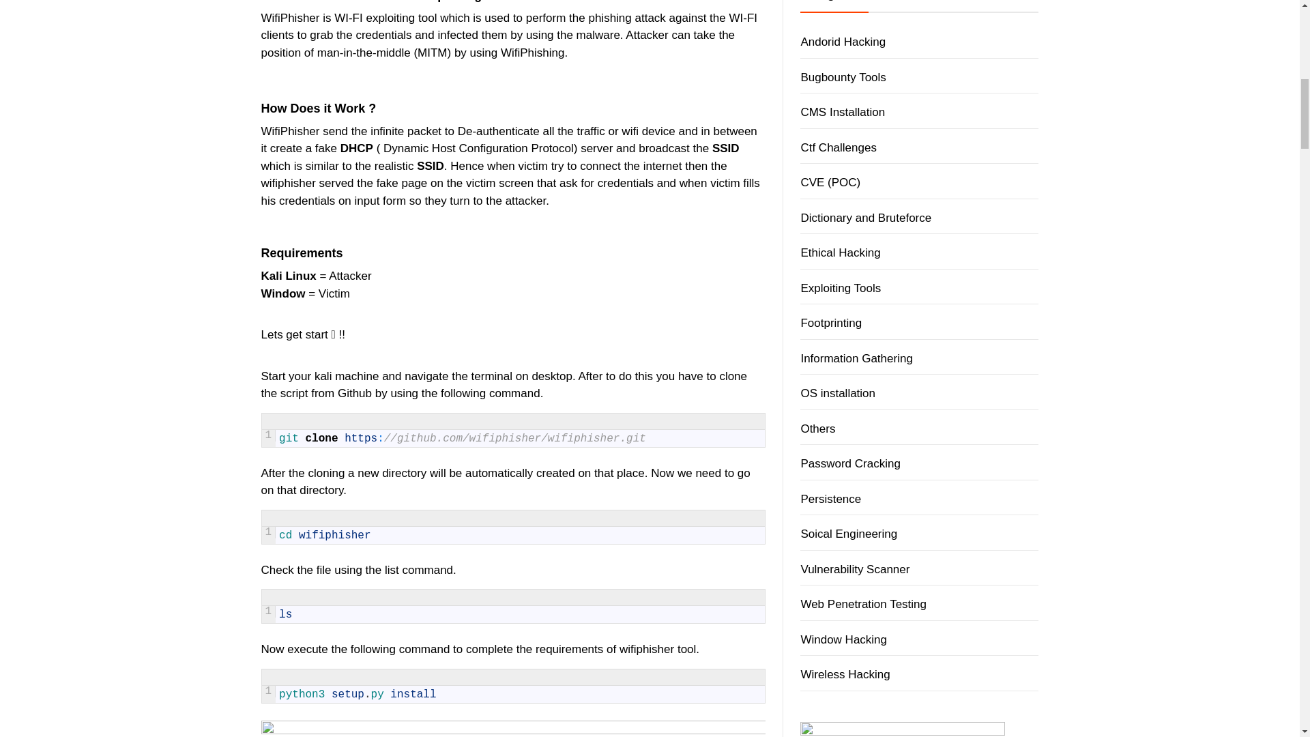  Describe the element at coordinates (707, 421) in the screenshot. I see `Toggle Plain Code` at that location.